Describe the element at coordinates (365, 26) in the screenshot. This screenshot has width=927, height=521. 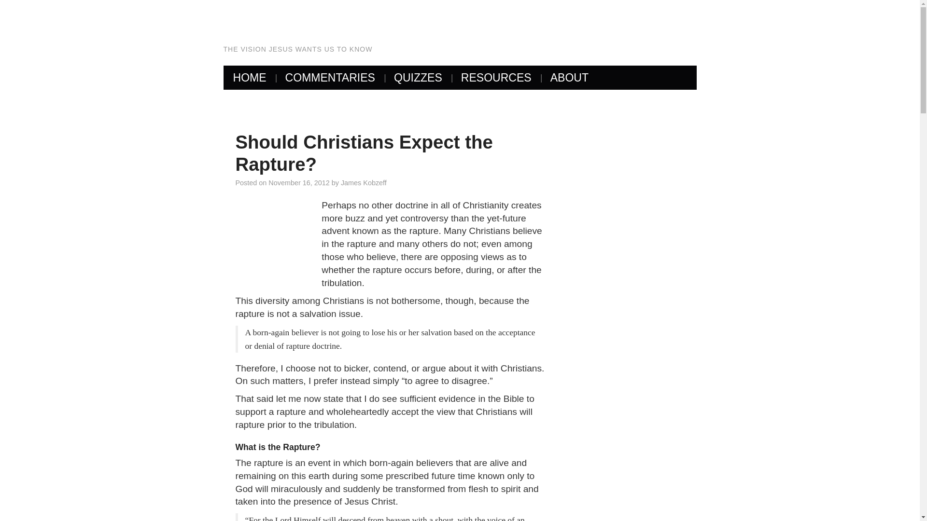
I see `THE REVELATION` at that location.